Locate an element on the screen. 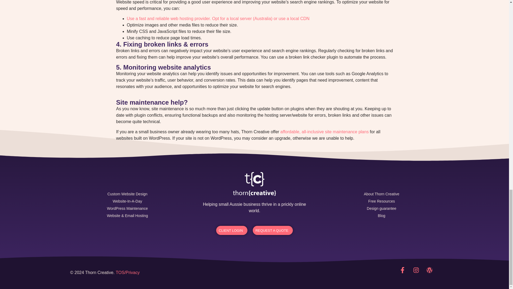 This screenshot has width=513, height=289. WordPress Maintenance is located at coordinates (127, 208).